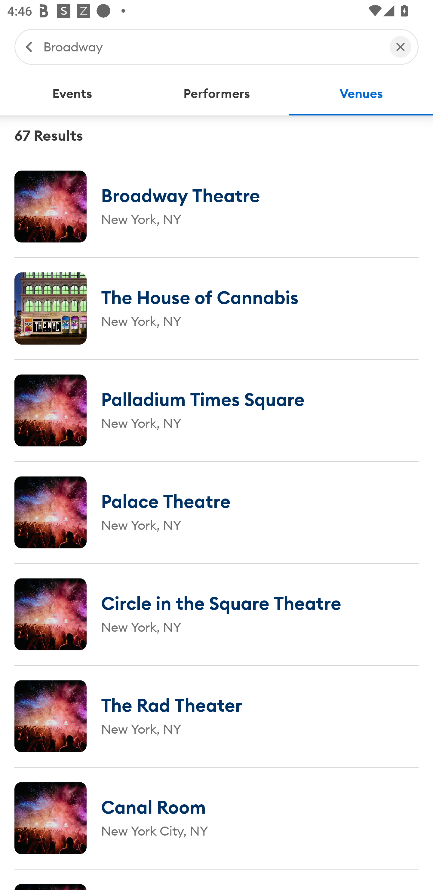  I want to click on Circle in the Square Theatre New York, NY, so click(216, 614).